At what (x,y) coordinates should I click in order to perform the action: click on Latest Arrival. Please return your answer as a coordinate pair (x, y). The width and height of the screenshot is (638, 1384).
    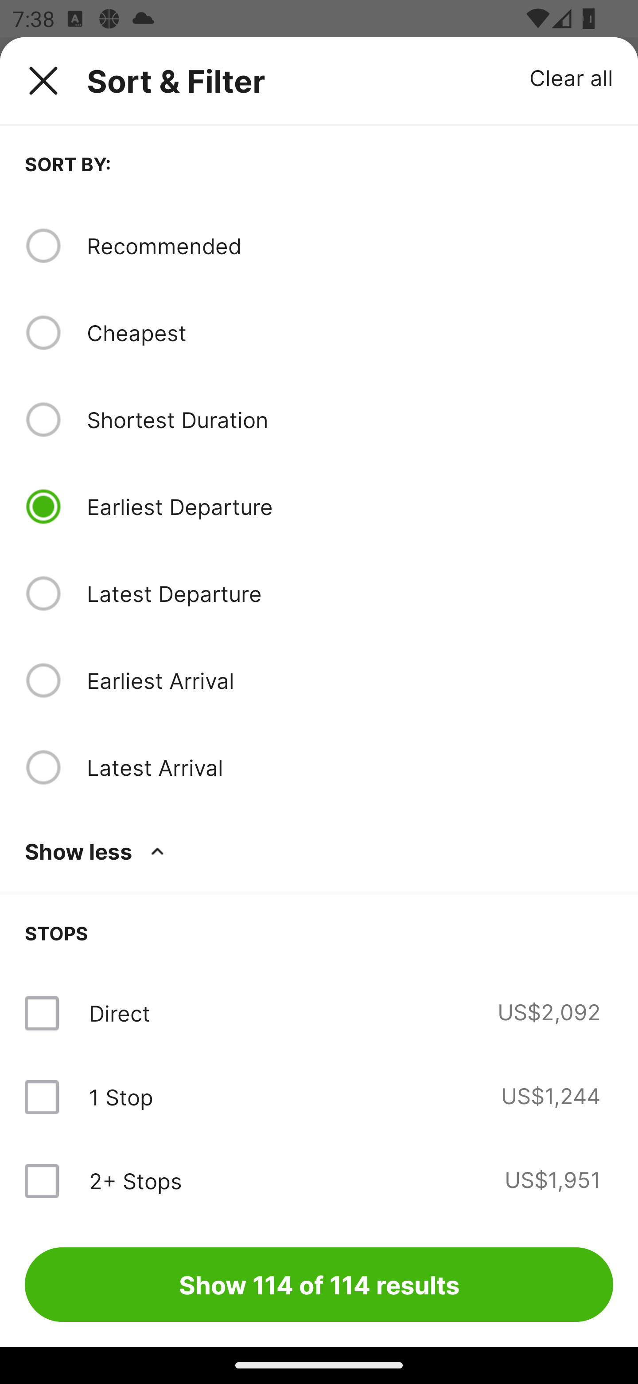
    Looking at the image, I should click on (350, 767).